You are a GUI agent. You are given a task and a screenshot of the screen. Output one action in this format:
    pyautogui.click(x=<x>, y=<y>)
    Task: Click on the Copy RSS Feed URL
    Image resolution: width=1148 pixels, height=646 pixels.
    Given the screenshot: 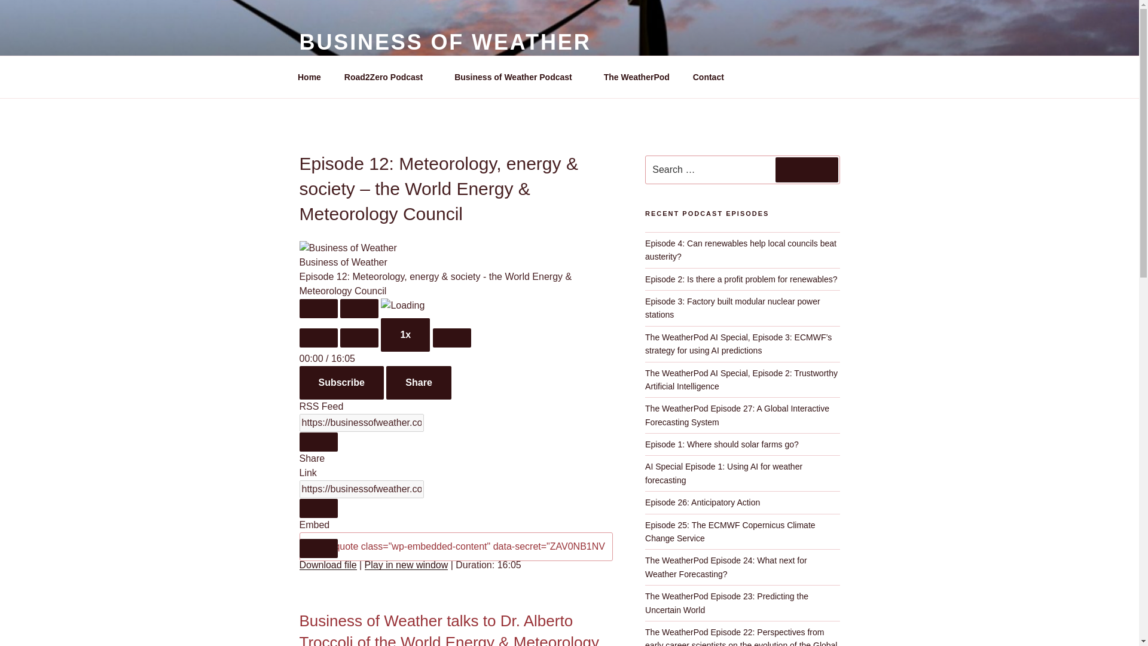 What is the action you would take?
    pyautogui.click(x=318, y=441)
    